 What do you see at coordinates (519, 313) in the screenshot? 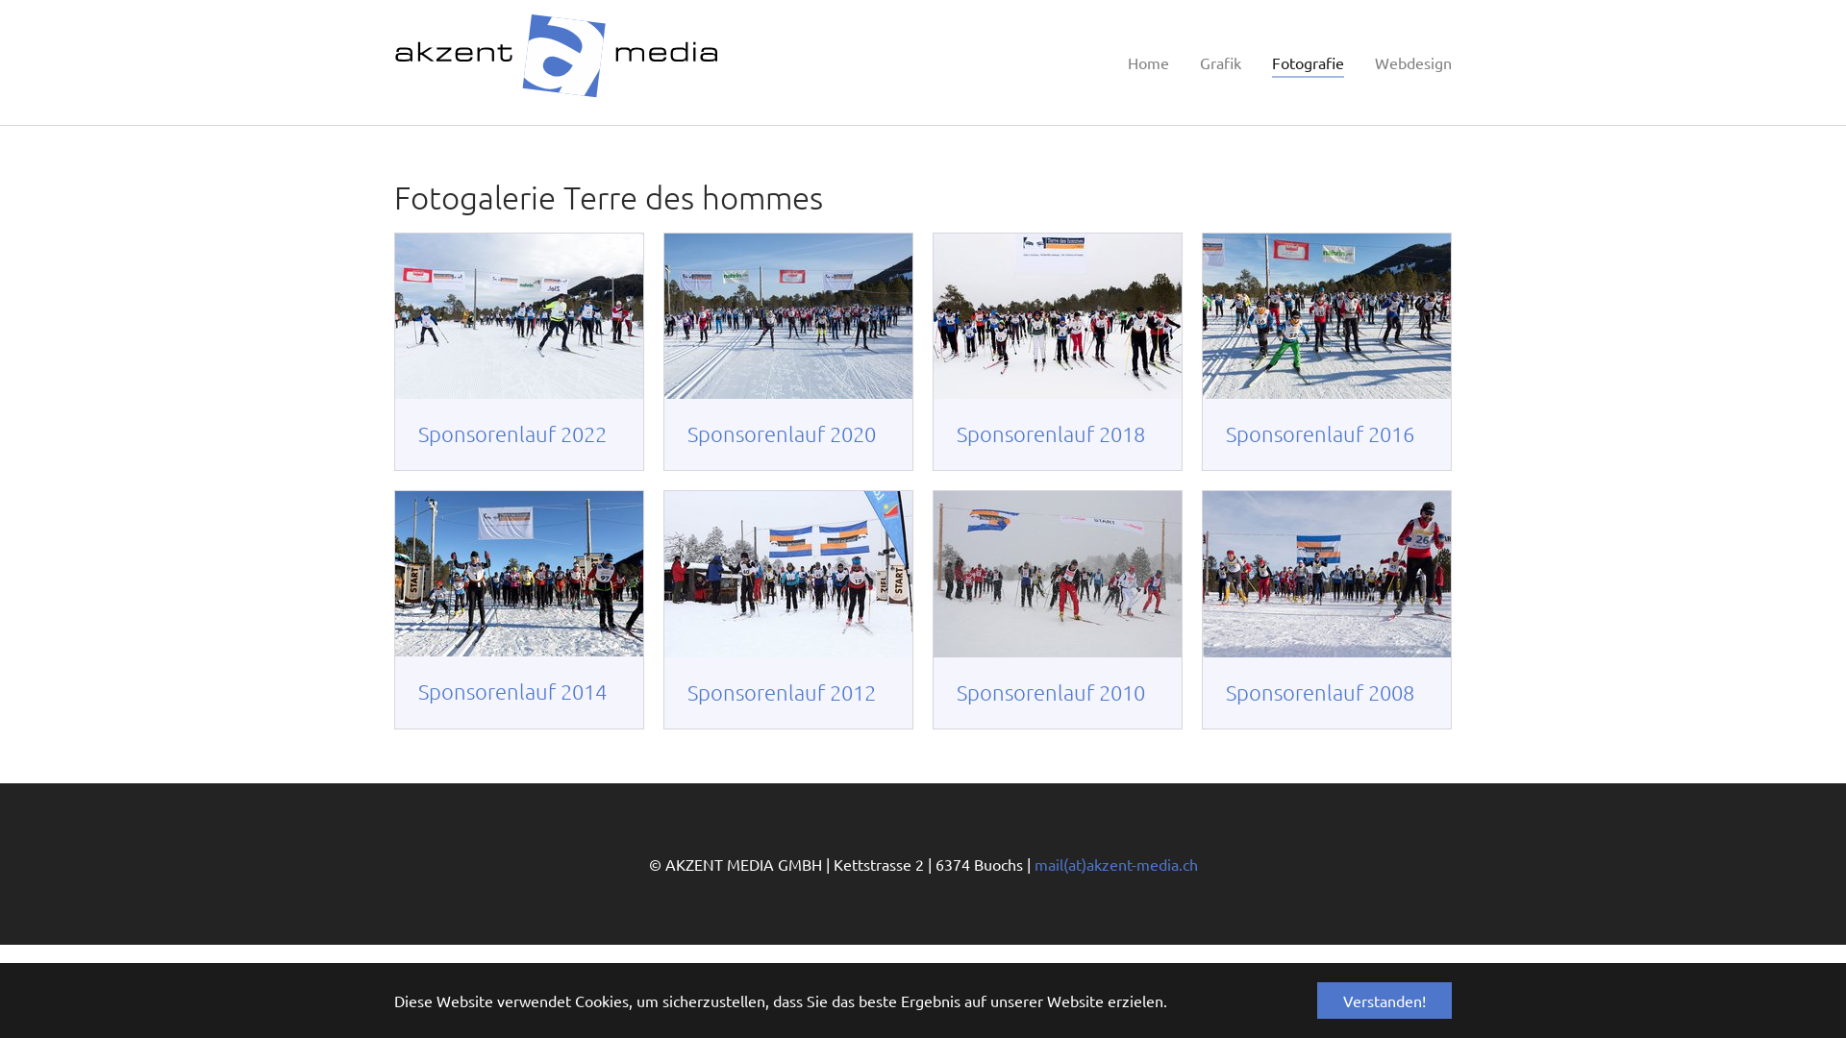
I see `Sponsorenlauf 2022` at bounding box center [519, 313].